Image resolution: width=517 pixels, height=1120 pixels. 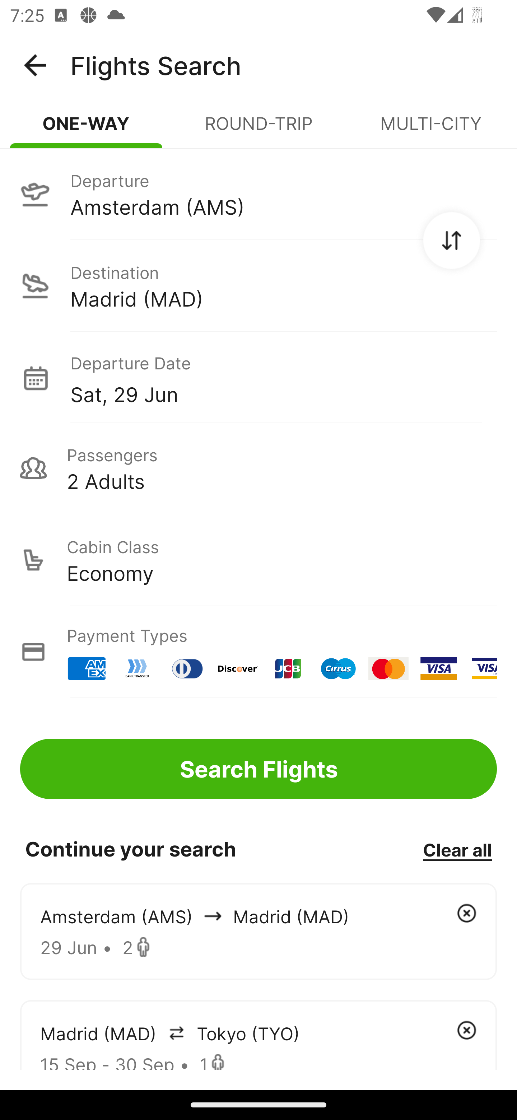 I want to click on ONE-WAY, so click(x=86, y=129).